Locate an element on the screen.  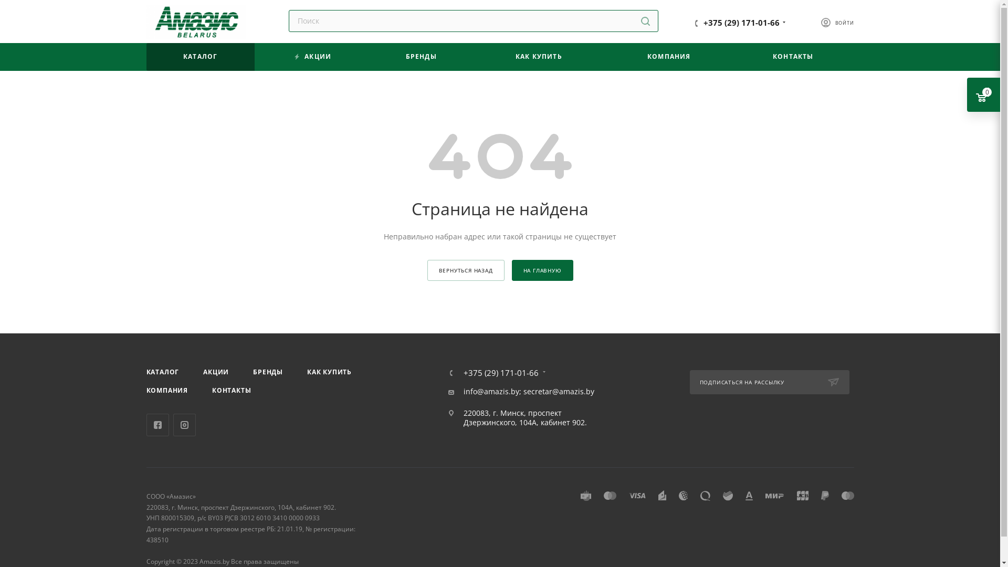
Jcb is located at coordinates (803, 496).